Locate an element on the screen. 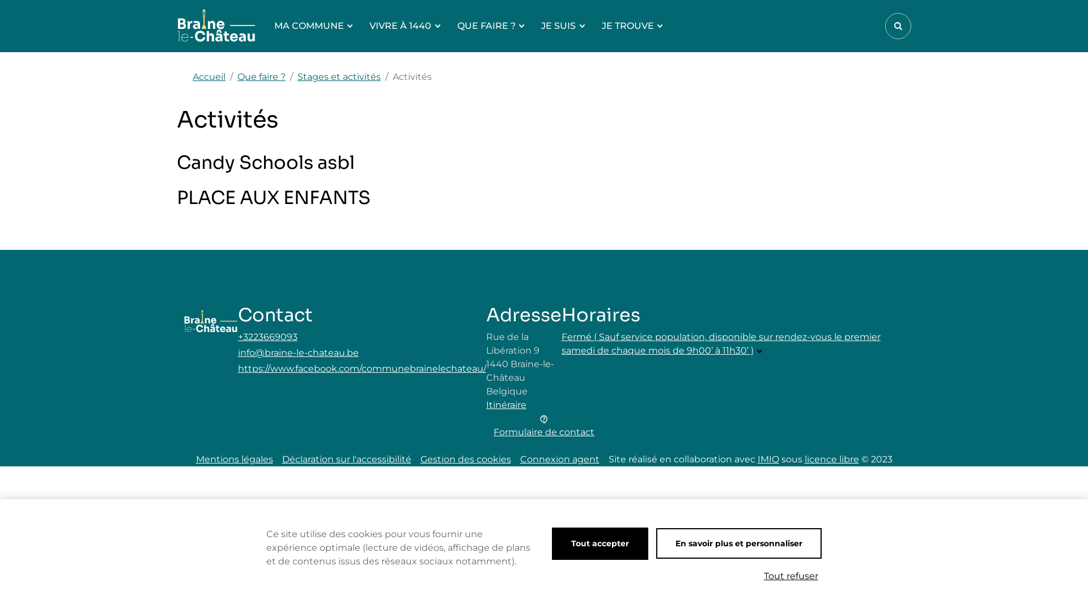  https://www.facebook.com/communebrainelechateau/ is located at coordinates (362, 369).